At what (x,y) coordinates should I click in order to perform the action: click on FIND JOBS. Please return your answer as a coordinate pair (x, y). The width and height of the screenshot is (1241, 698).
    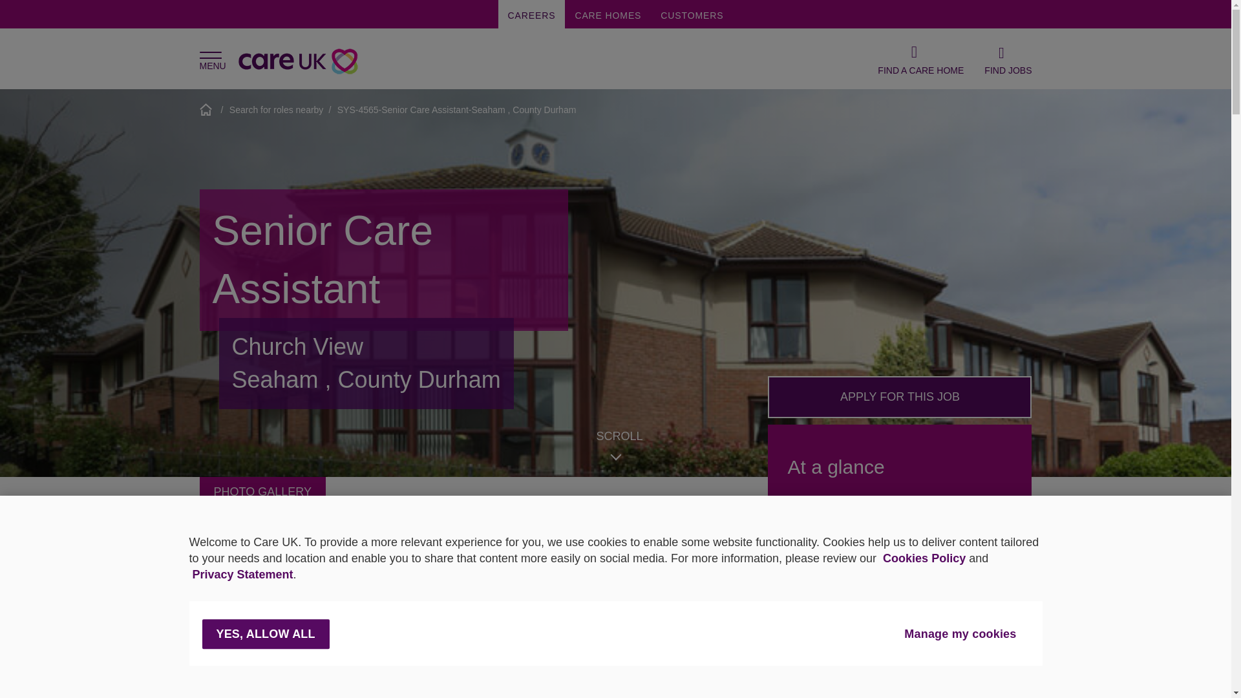
    Looking at the image, I should click on (1007, 59).